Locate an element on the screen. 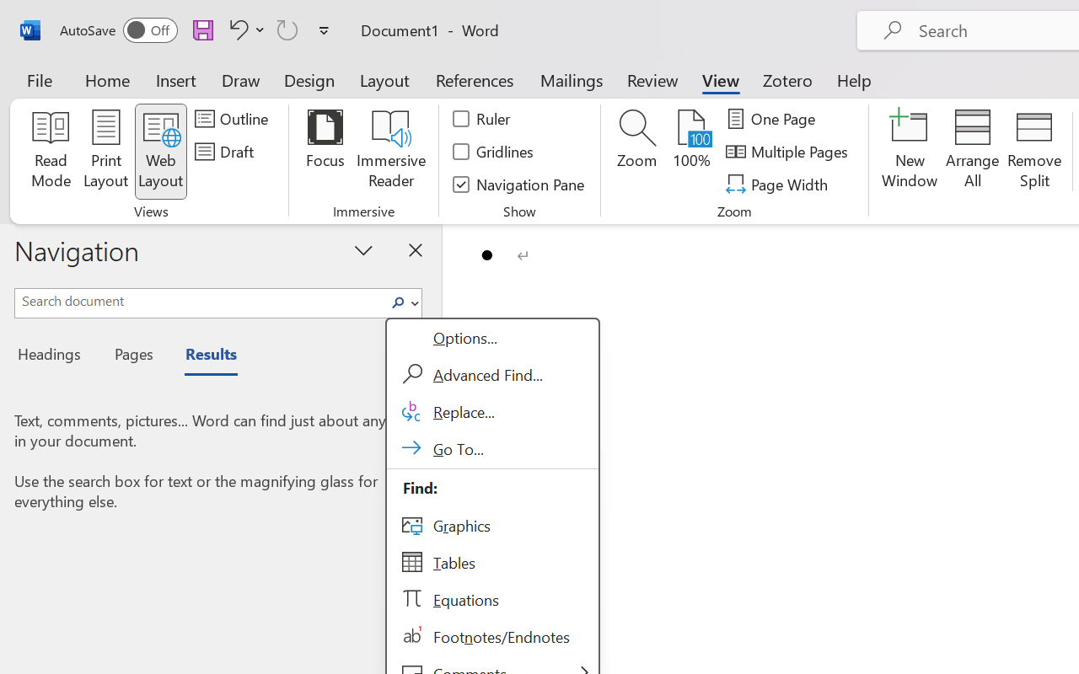 The image size is (1079, 674). Draft is located at coordinates (227, 152).